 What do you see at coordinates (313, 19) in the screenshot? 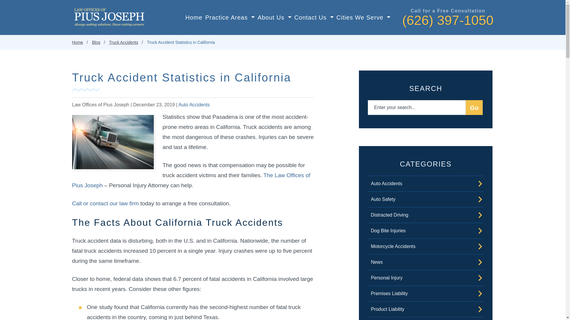
I see `Contact Us` at bounding box center [313, 19].